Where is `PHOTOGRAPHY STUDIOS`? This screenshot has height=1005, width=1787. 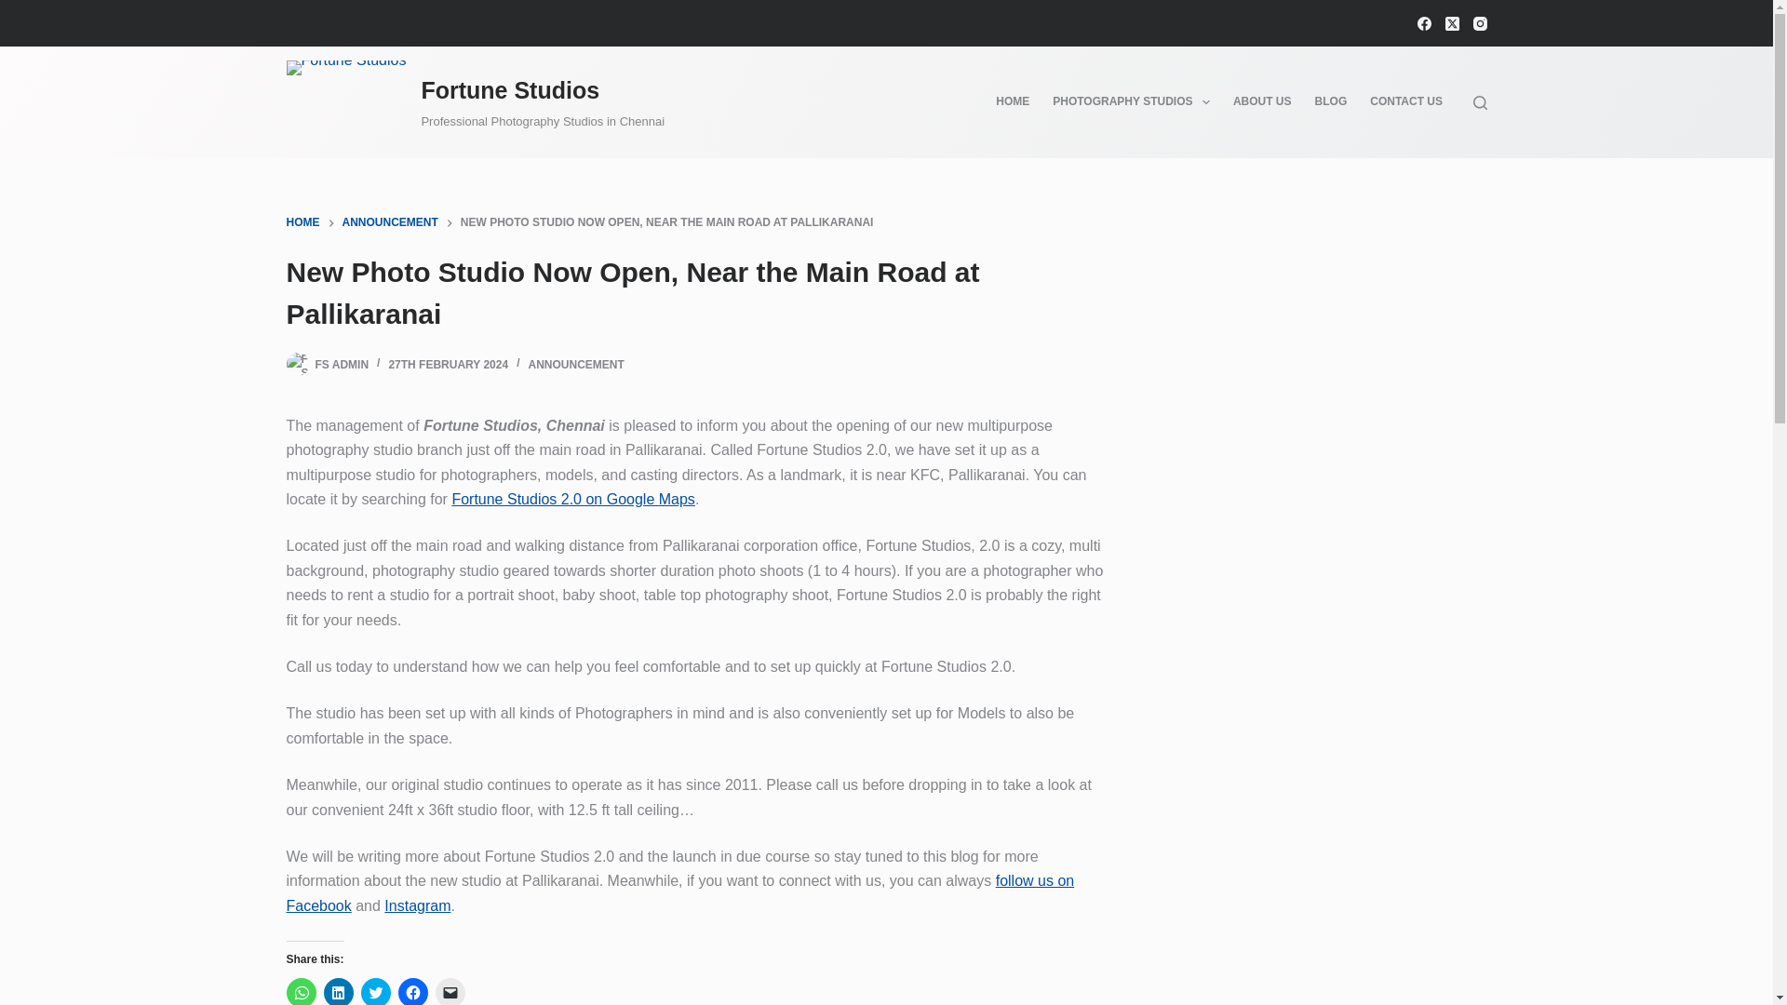 PHOTOGRAPHY STUDIOS is located at coordinates (1132, 101).